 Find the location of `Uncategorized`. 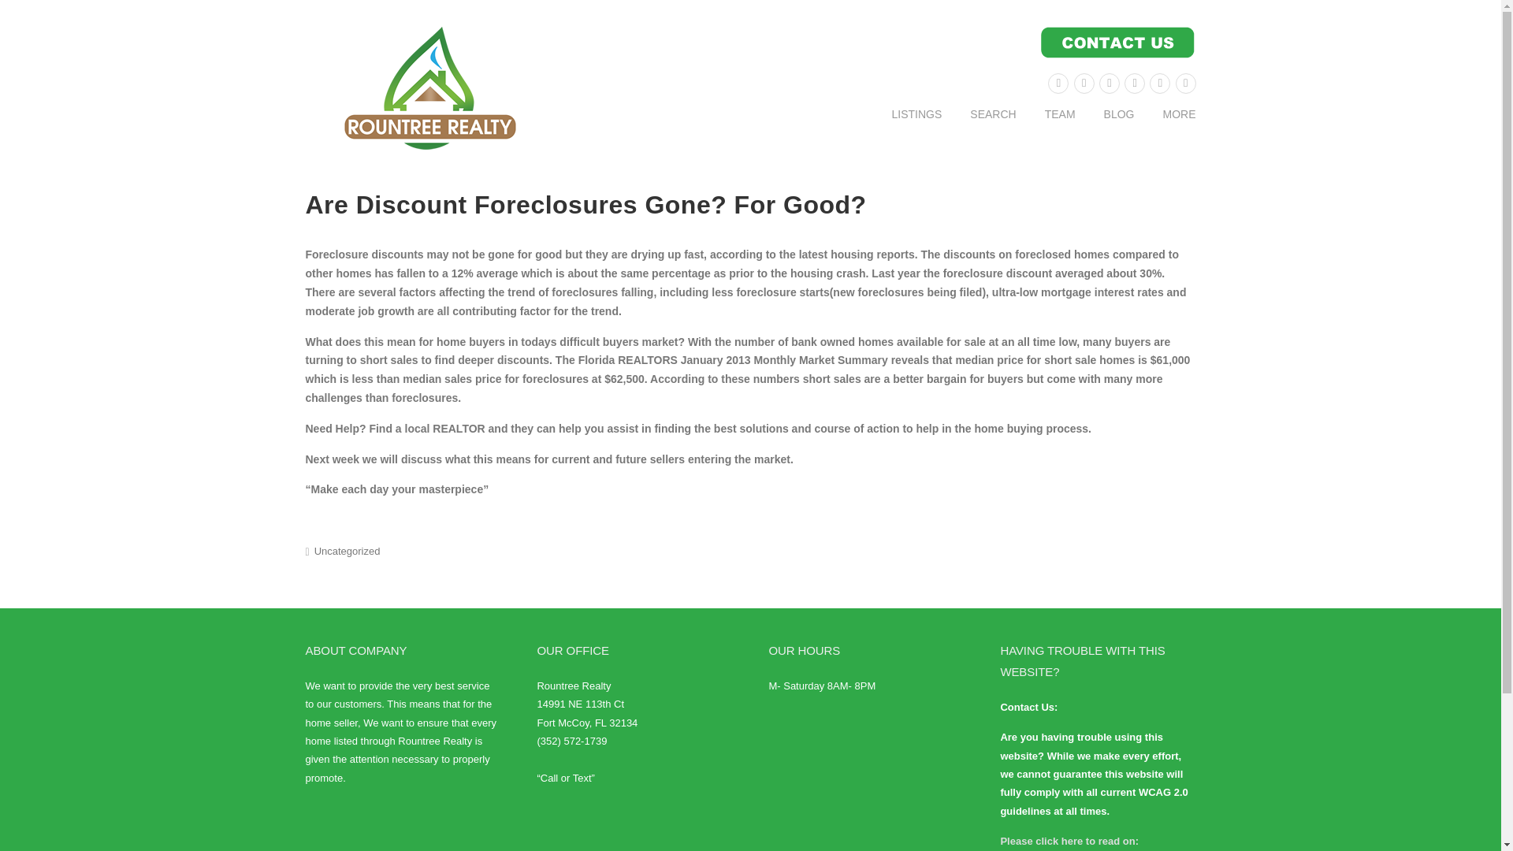

Uncategorized is located at coordinates (348, 552).